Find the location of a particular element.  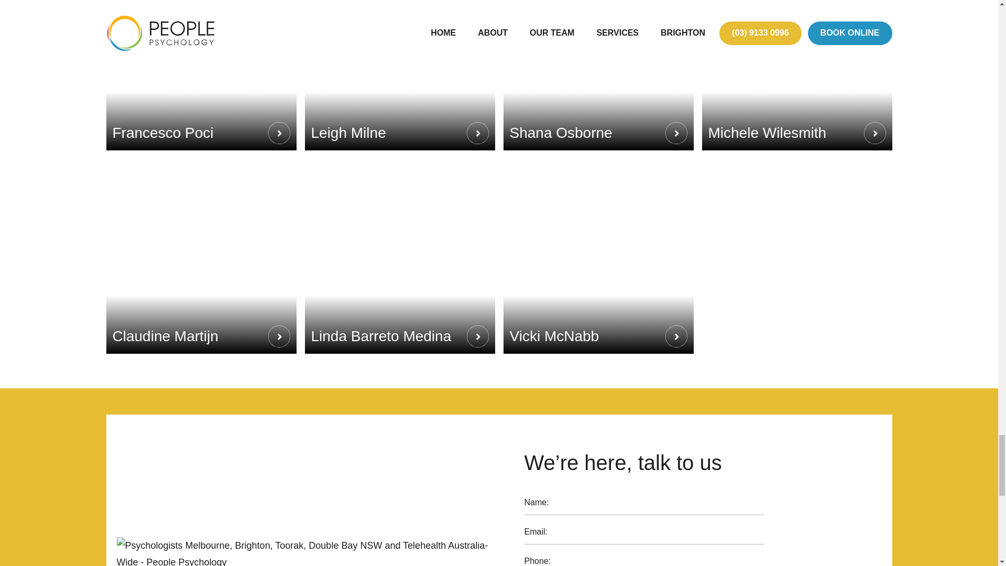

Shana Osborne is located at coordinates (598, 75).